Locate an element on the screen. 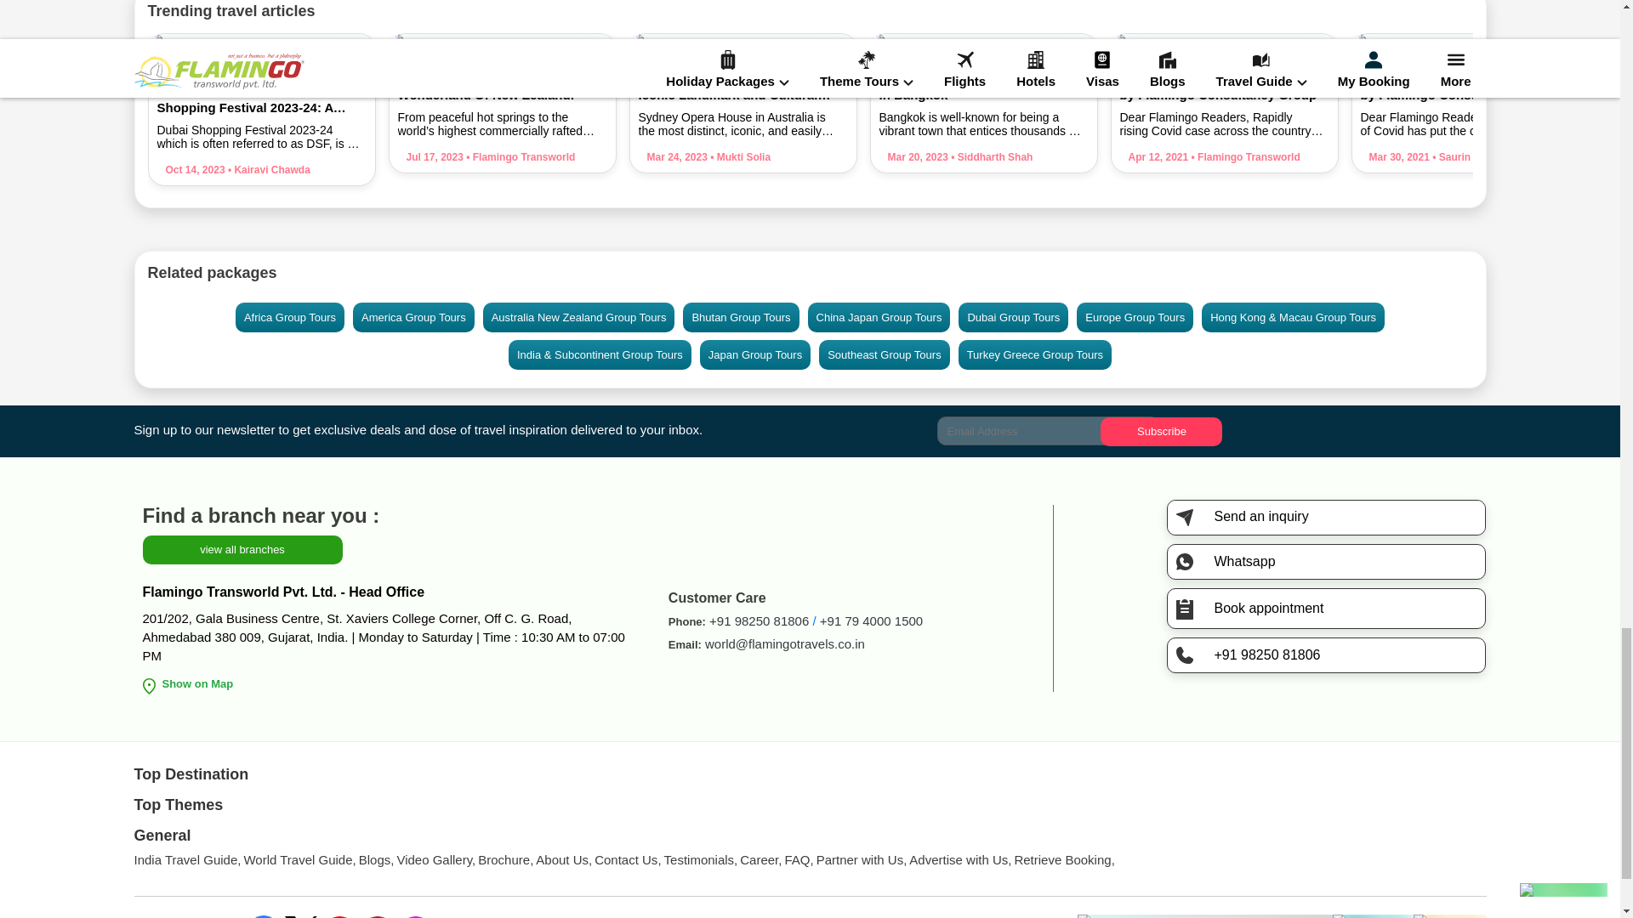  Flamingo Transworld is located at coordinates (1243, 157).